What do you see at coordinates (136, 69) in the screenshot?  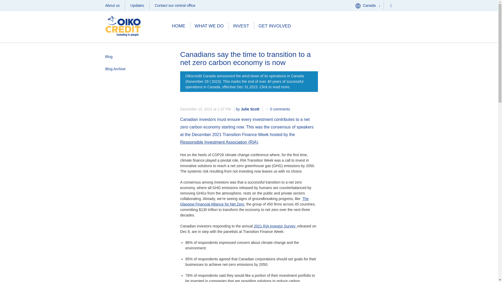 I see `Blog Archive` at bounding box center [136, 69].